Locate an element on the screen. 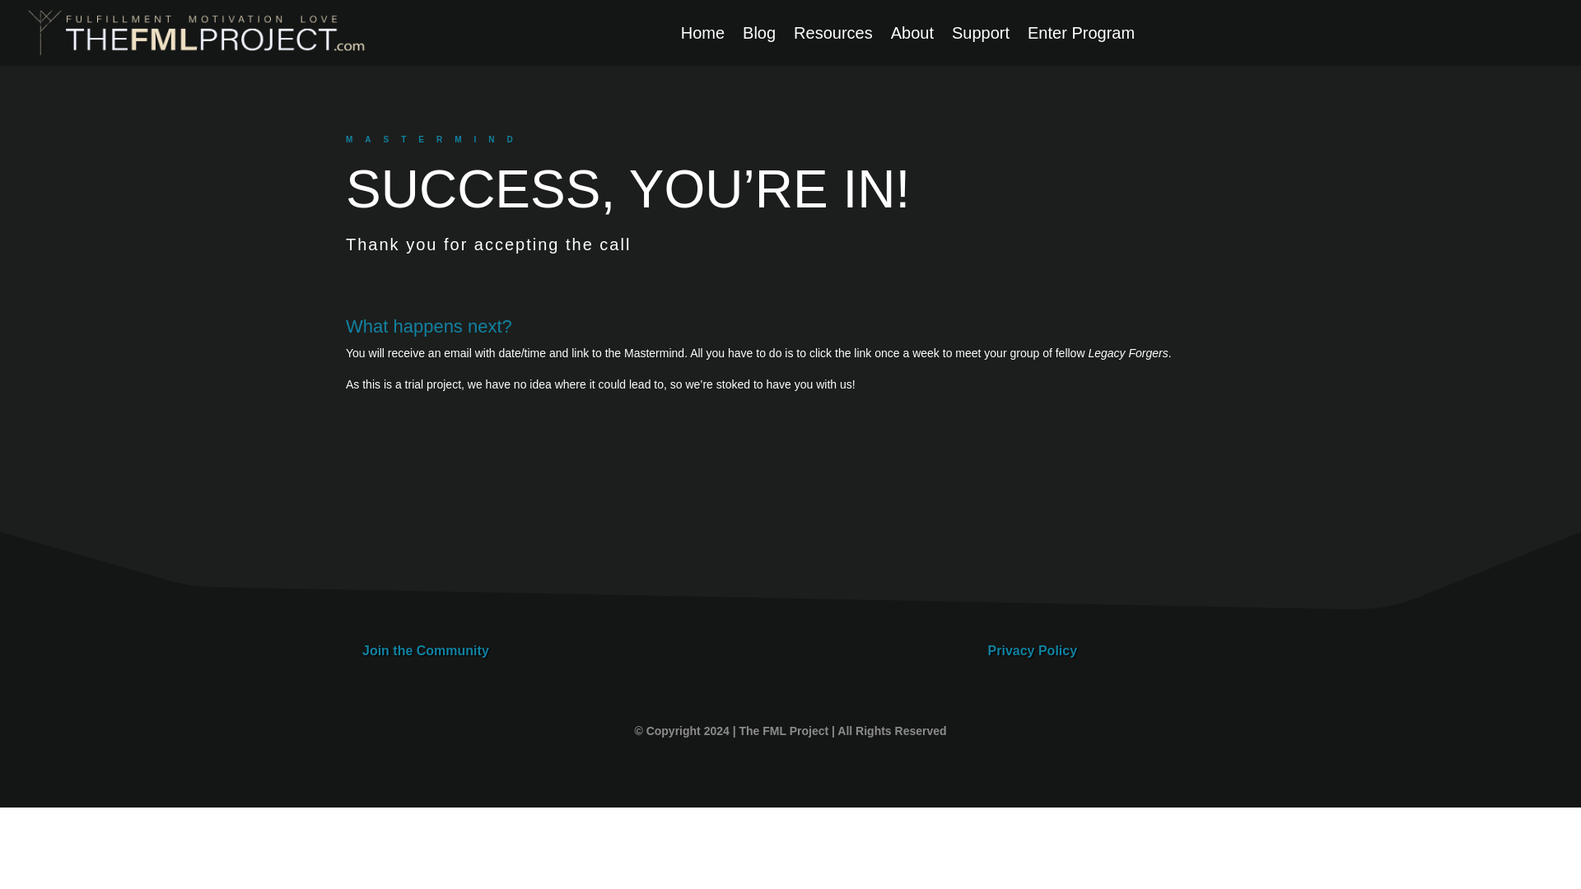 The image size is (1581, 889). Enter Program is located at coordinates (1081, 35).